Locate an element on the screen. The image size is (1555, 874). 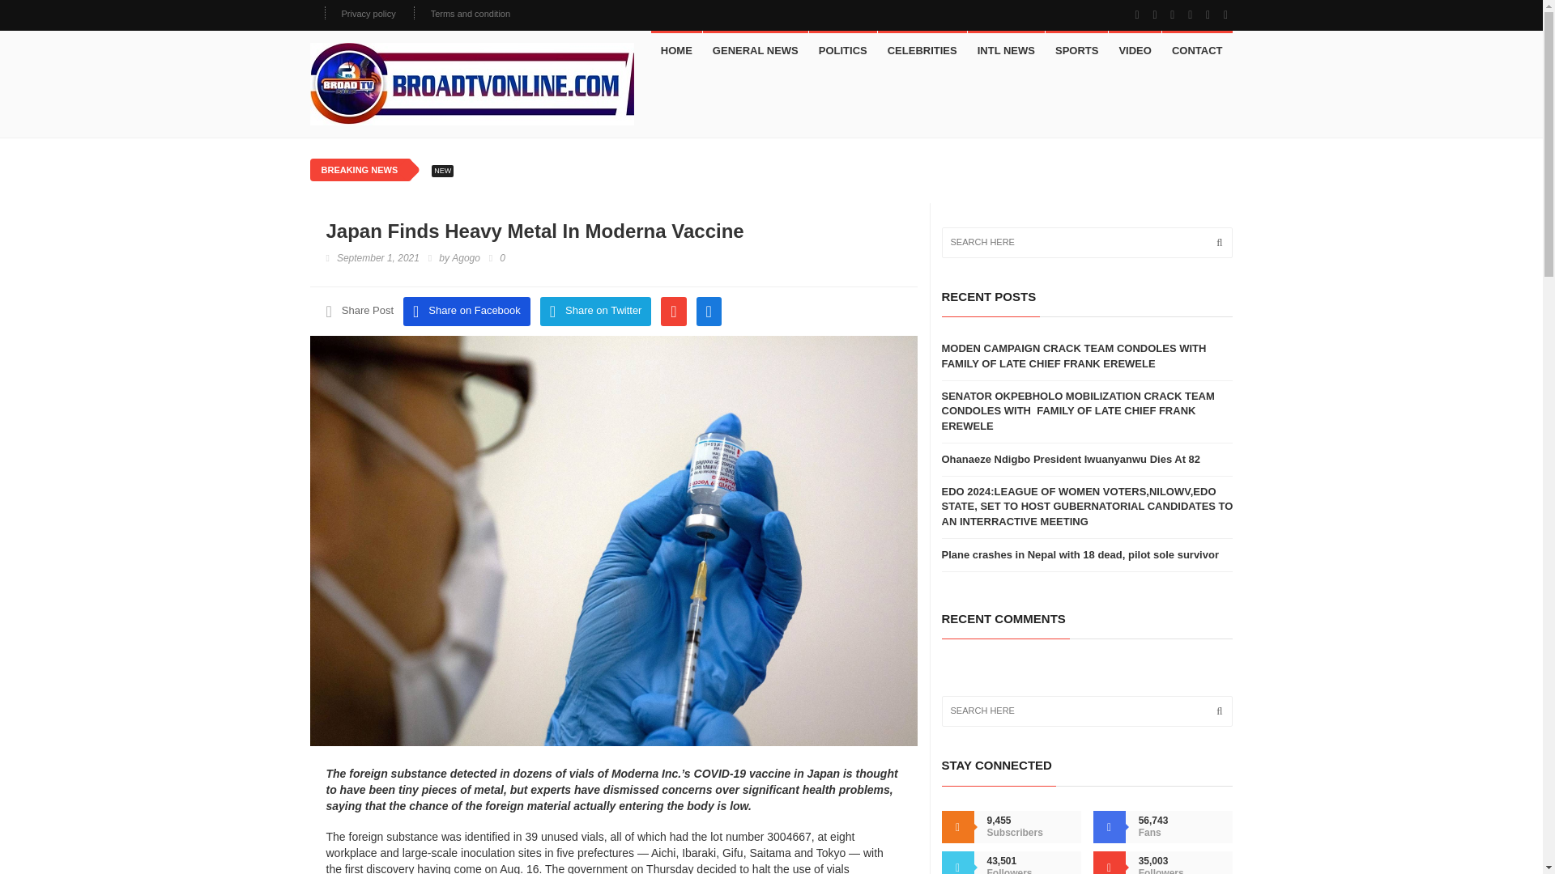
General News is located at coordinates (755, 50).